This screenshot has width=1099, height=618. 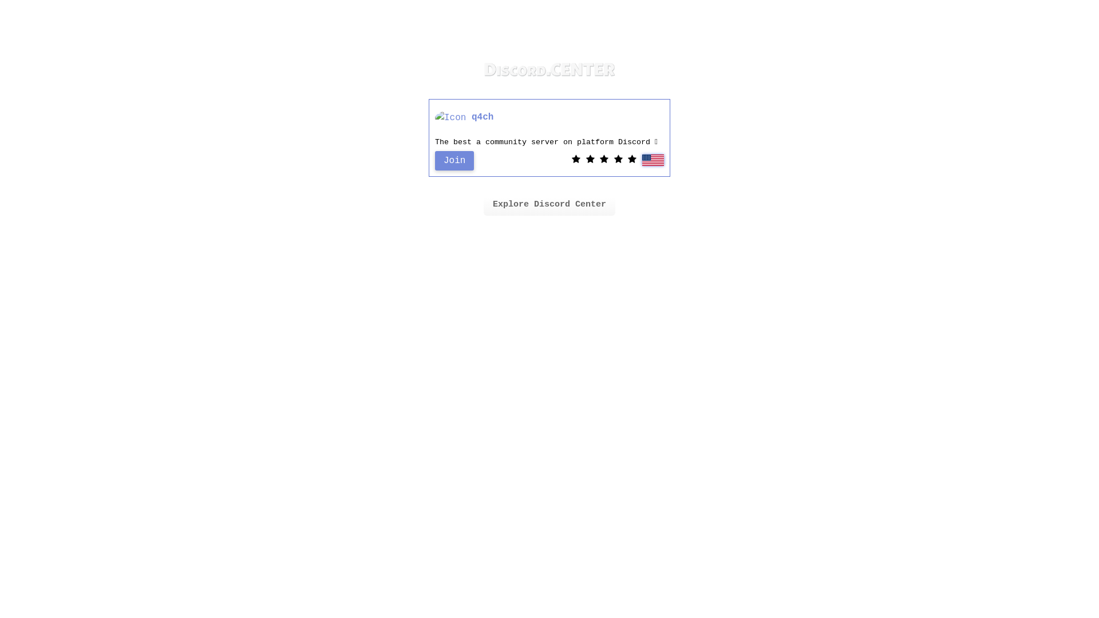 I want to click on q4ch, so click(x=483, y=118).